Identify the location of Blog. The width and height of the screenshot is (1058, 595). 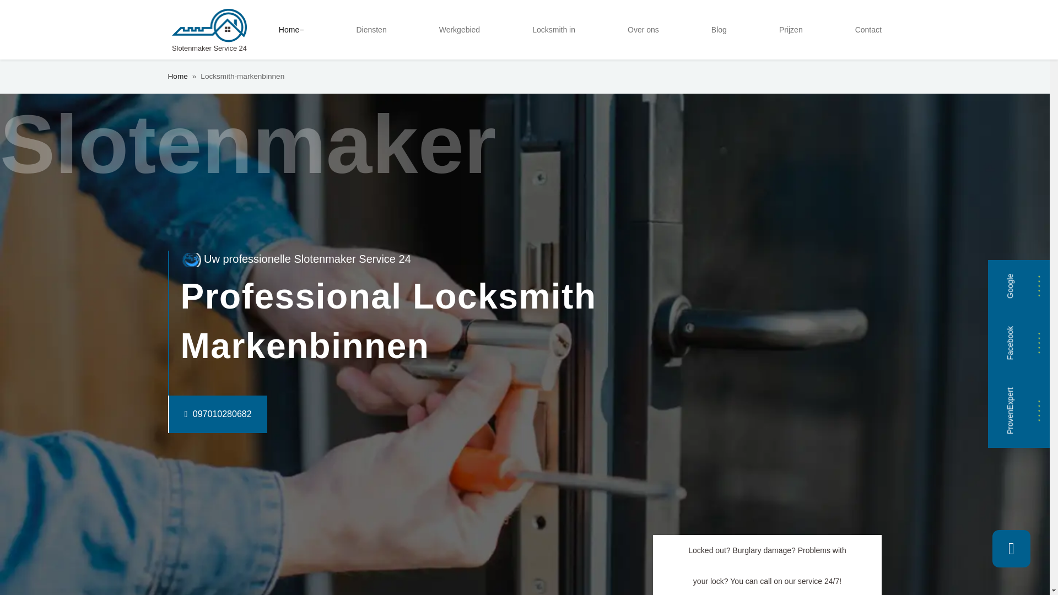
(719, 30).